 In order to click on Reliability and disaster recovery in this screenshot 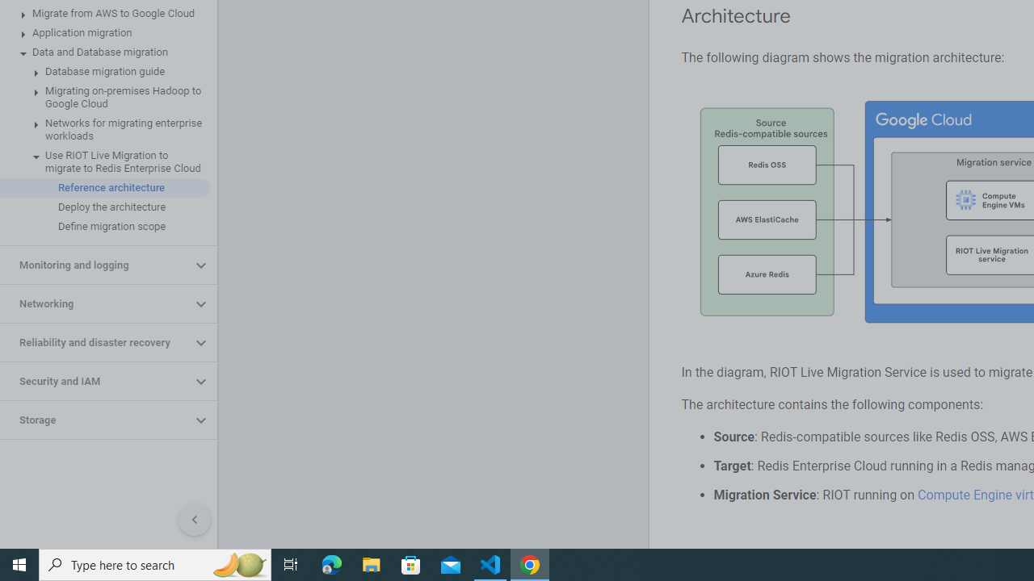, I will do `click(95, 343)`.